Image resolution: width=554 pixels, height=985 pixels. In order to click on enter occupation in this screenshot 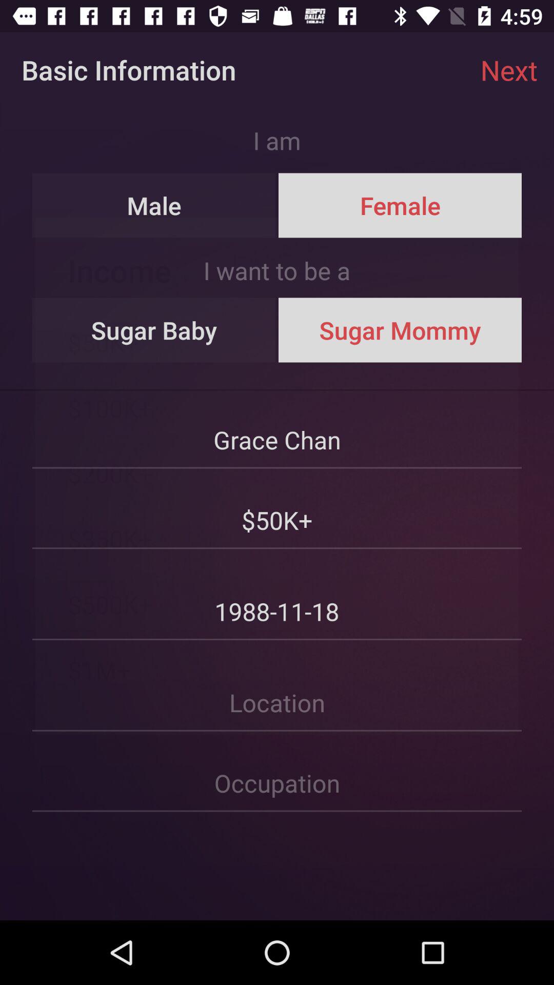, I will do `click(277, 772)`.